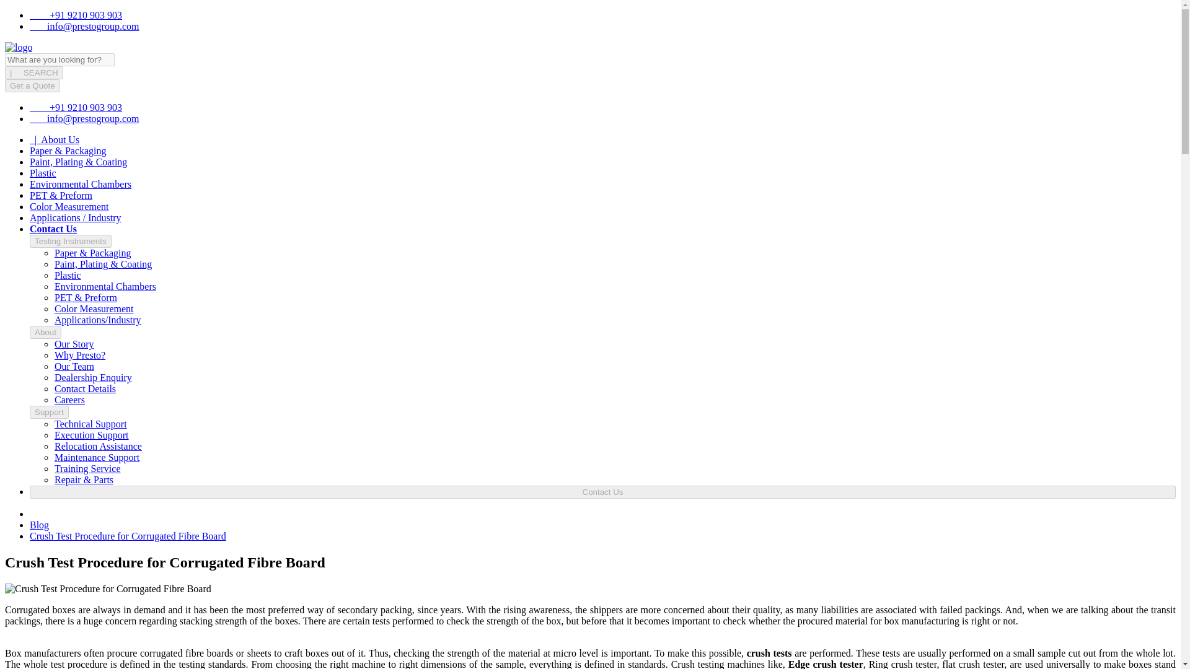 The image size is (1190, 669). I want to click on Why Presto?, so click(80, 355).